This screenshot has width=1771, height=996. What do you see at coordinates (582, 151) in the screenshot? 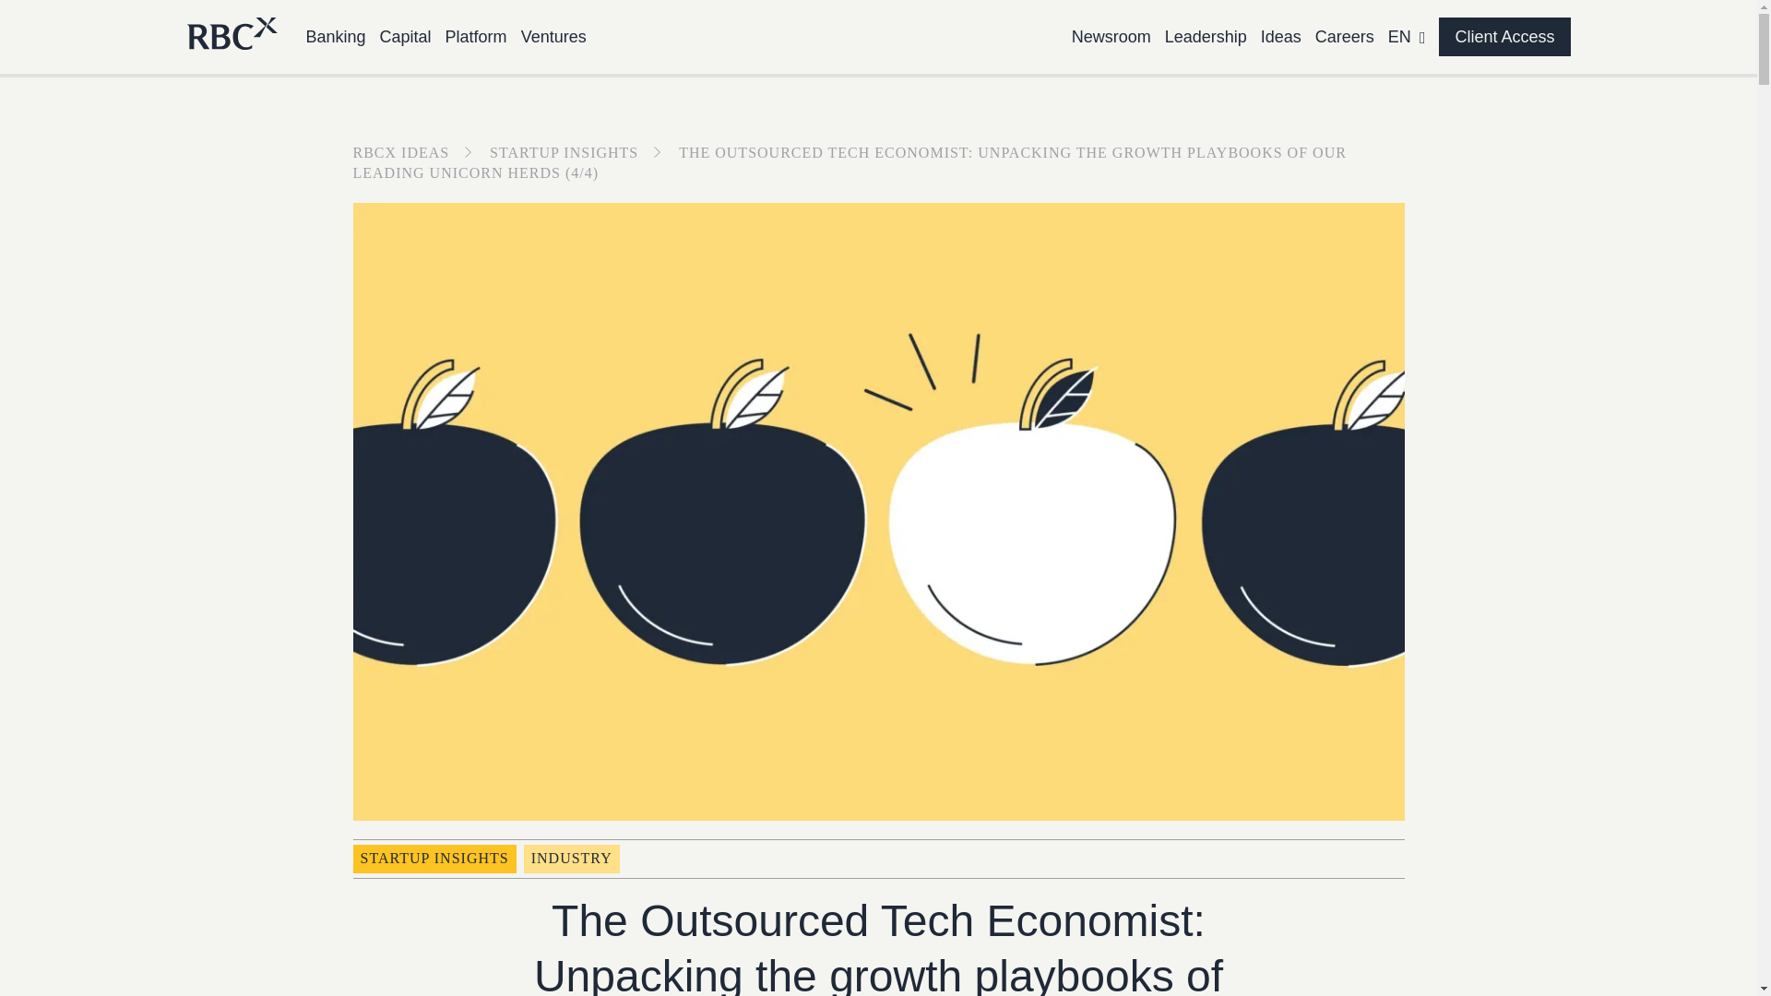
I see `STARTUP INSIGHTS` at bounding box center [582, 151].